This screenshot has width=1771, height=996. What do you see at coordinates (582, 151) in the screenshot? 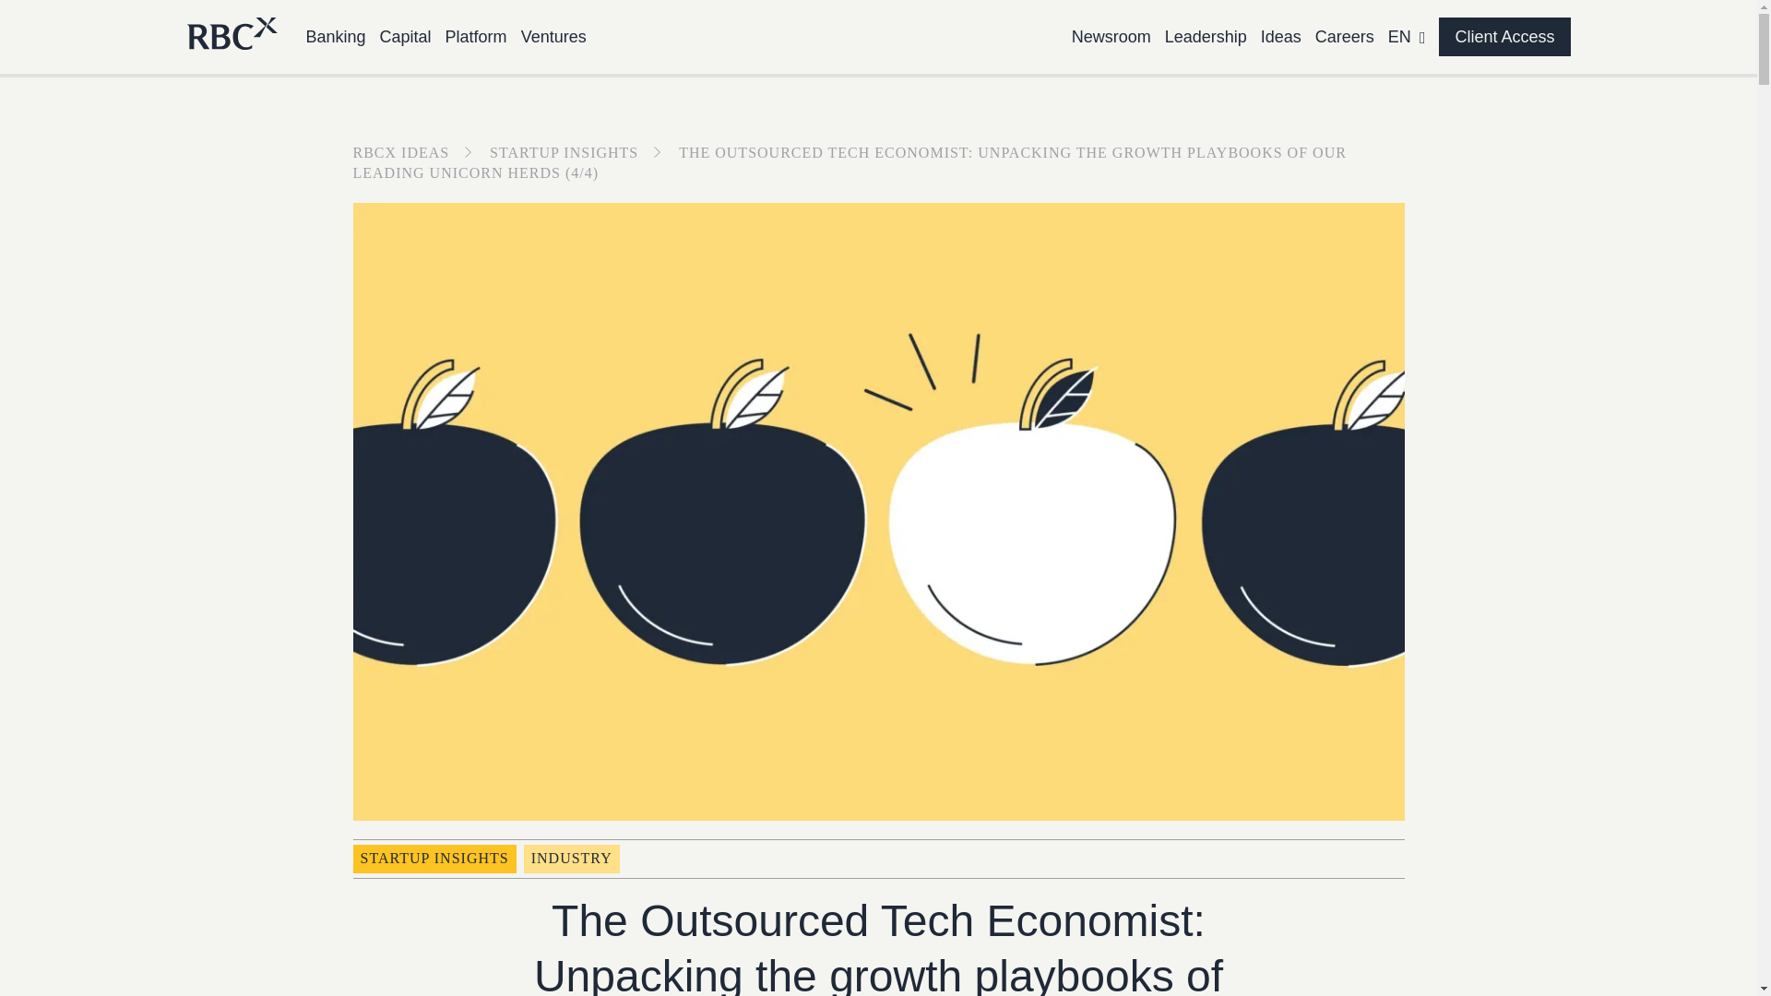
I see `STARTUP INSIGHTS` at bounding box center [582, 151].